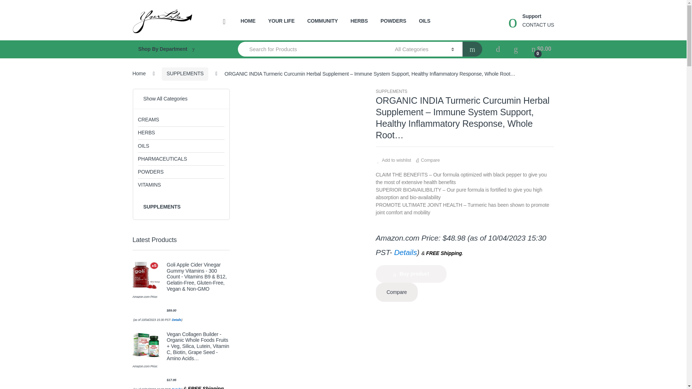  Describe the element at coordinates (248, 21) in the screenshot. I see `HOME` at that location.